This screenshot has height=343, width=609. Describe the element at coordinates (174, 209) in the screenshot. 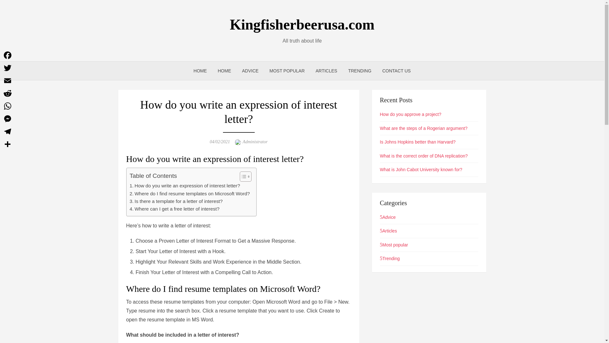

I see `Where can I get a free letter of interest?` at that location.